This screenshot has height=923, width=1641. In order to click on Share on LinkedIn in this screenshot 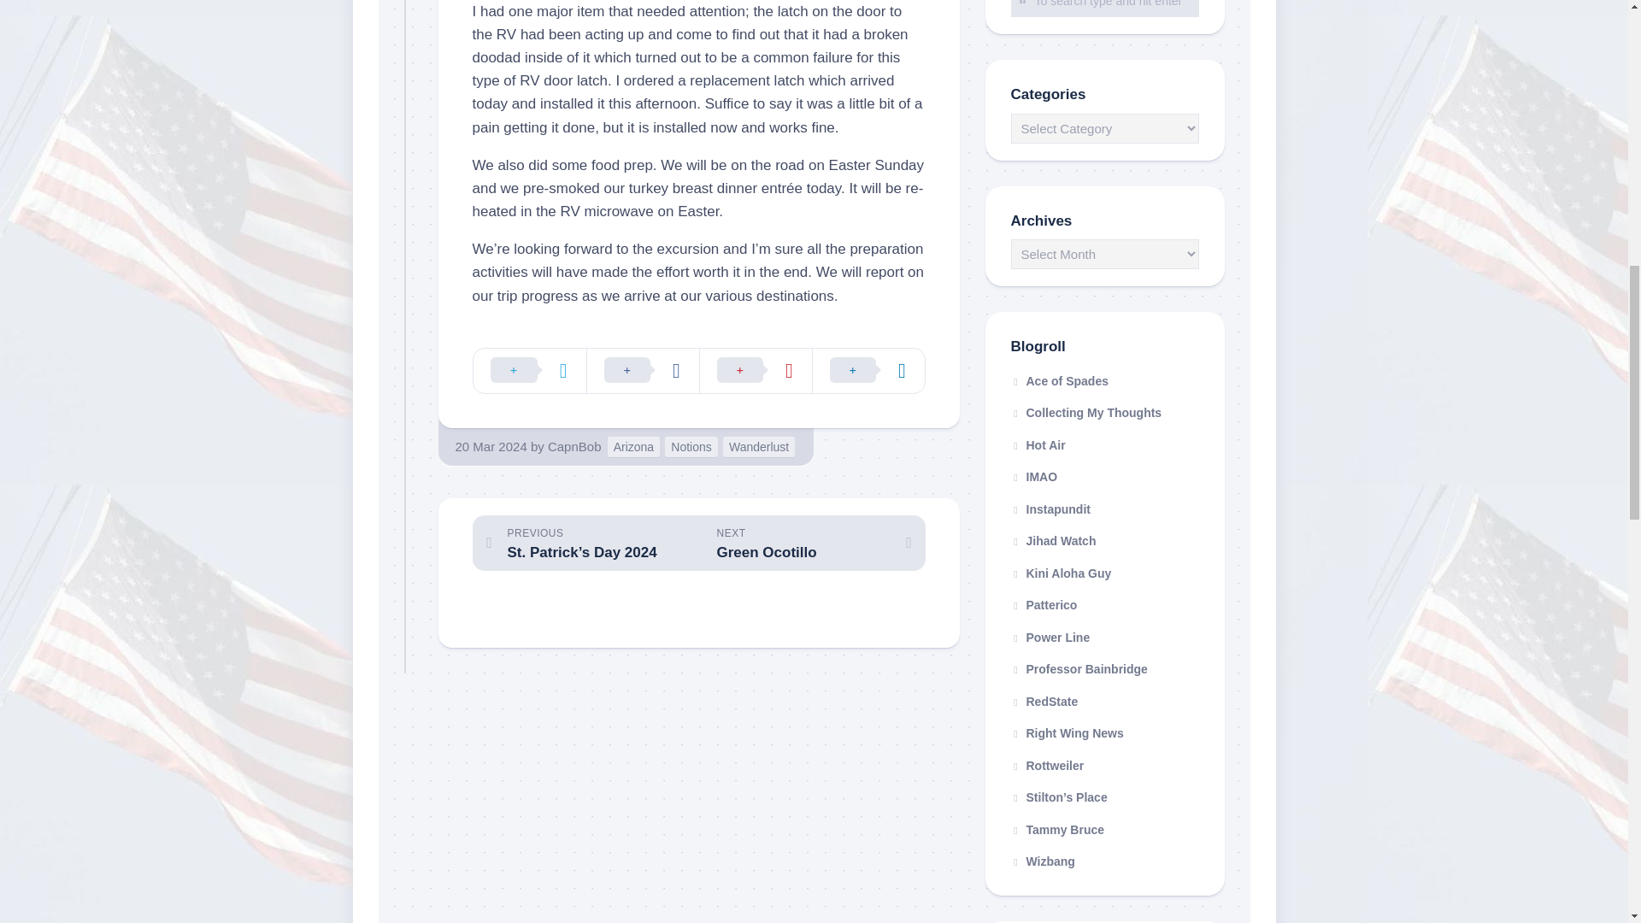, I will do `click(868, 371)`.